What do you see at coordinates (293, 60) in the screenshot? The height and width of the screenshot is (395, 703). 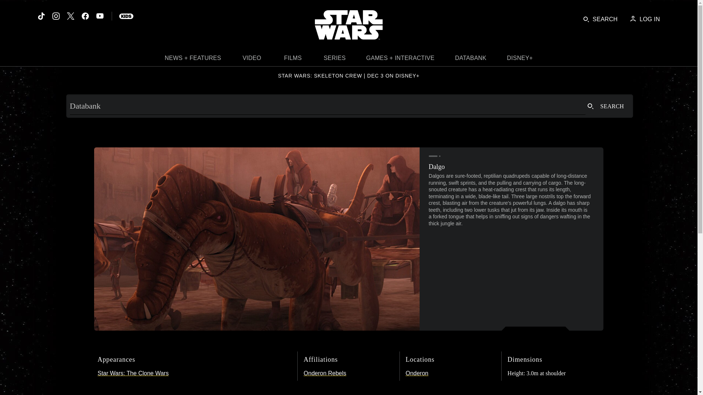 I see `FILMS` at bounding box center [293, 60].